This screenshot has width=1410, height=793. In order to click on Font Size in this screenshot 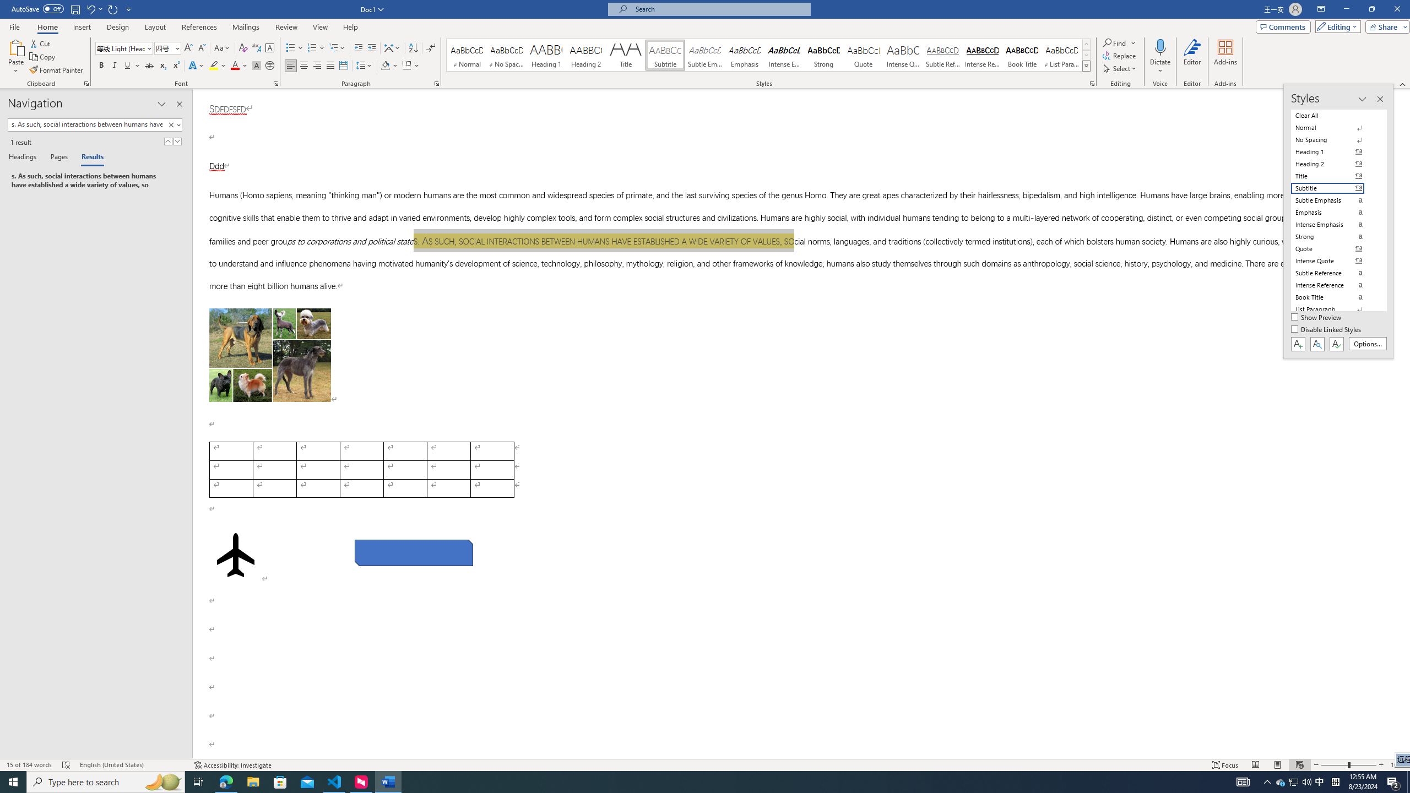, I will do `click(164, 47)`.